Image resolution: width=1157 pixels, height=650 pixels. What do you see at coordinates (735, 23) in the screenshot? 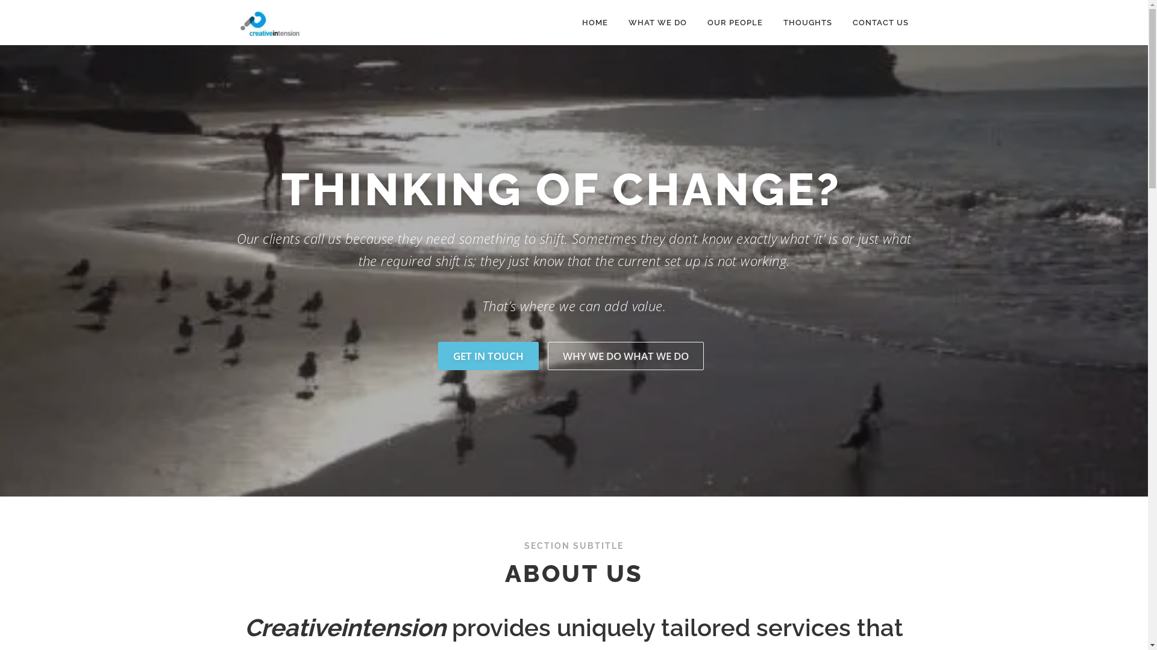
I see `OUR PEOPLE` at bounding box center [735, 23].